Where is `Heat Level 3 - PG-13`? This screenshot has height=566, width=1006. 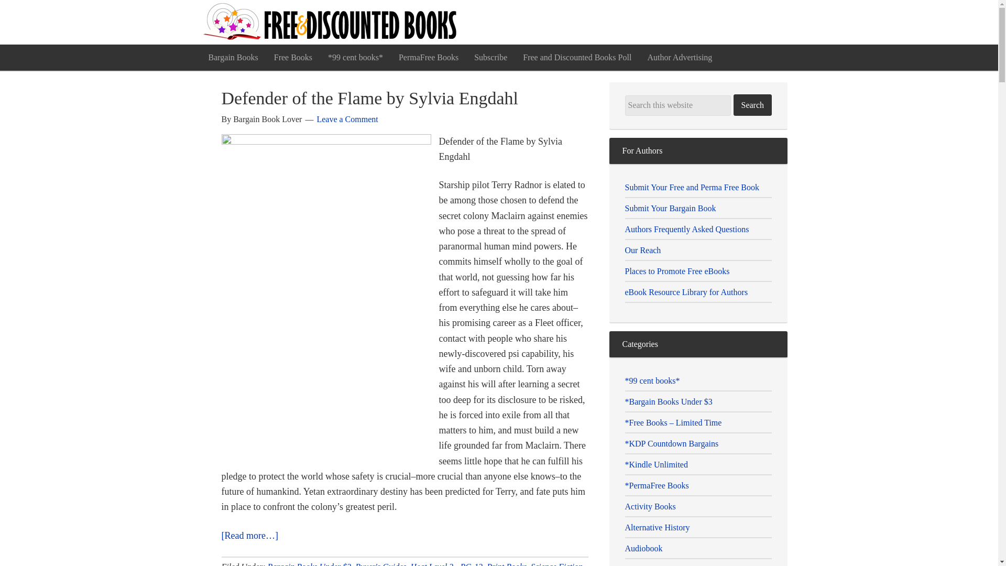 Heat Level 3 - PG-13 is located at coordinates (446, 564).